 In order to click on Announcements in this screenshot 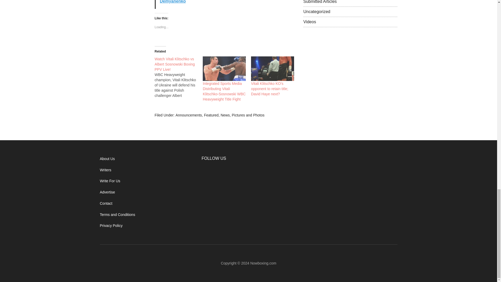, I will do `click(189, 115)`.